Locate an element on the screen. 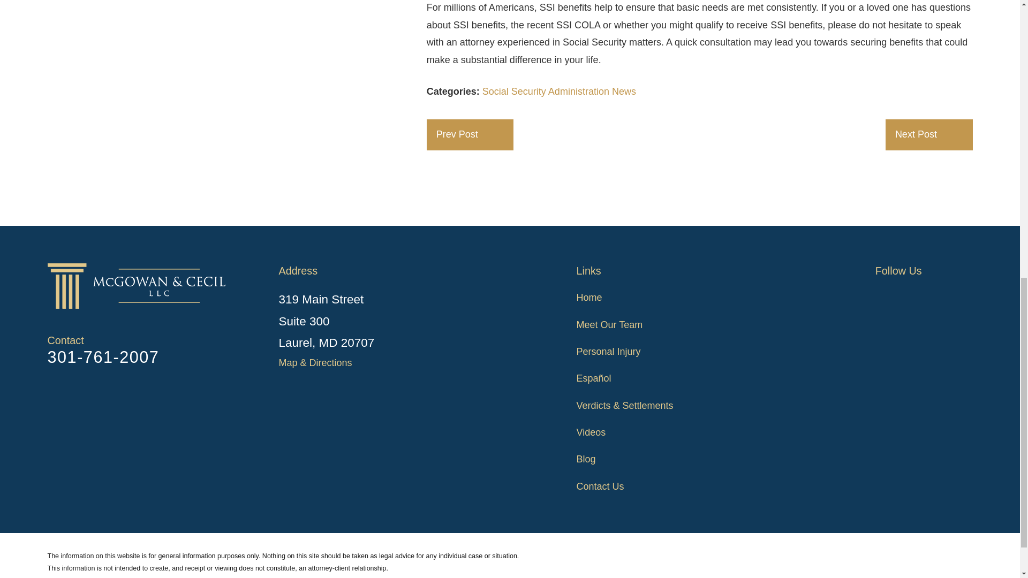 The image size is (1028, 578). Google Business Profile is located at coordinates (938, 295).